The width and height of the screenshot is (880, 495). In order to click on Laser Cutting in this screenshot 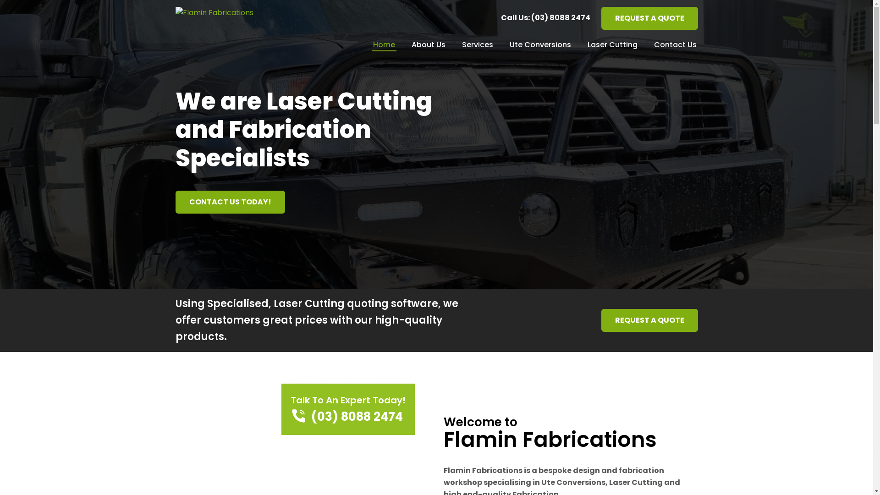, I will do `click(612, 46)`.